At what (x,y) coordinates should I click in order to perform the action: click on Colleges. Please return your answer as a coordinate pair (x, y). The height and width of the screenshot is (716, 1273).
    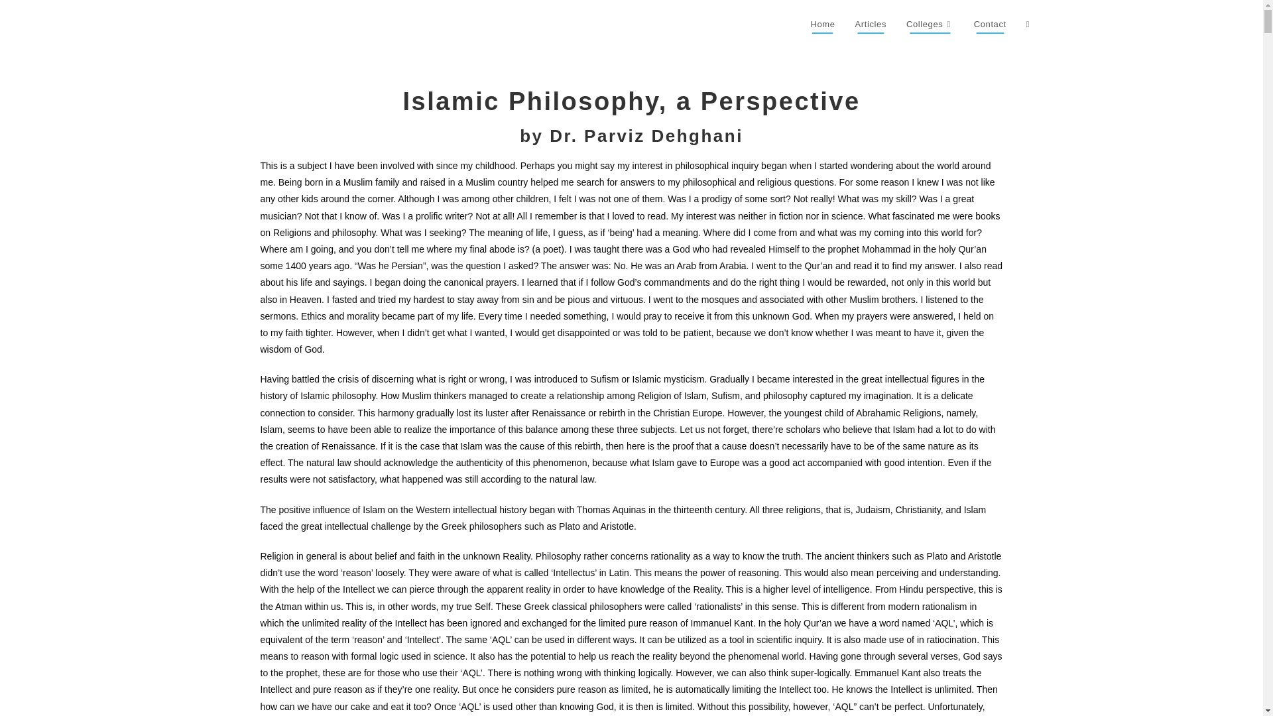
    Looking at the image, I should click on (930, 25).